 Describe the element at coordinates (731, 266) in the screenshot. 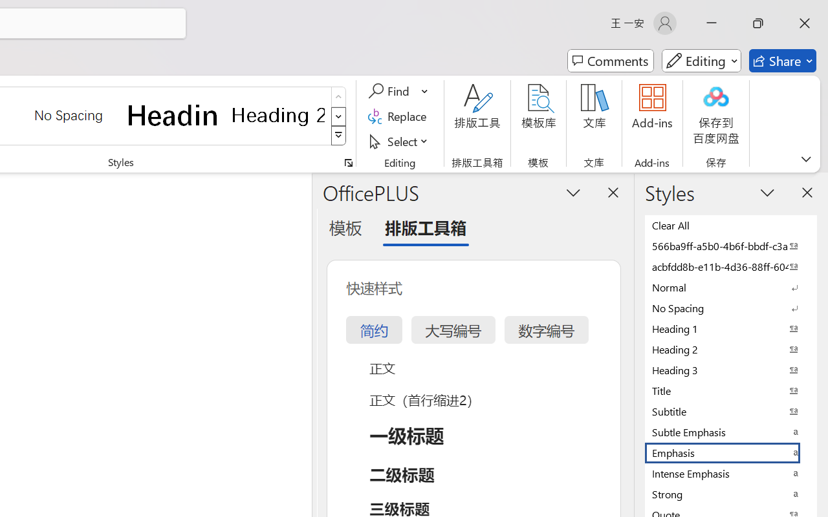

I see `acbfdd8b-e11b-4d36-88ff-6049b138f862` at that location.